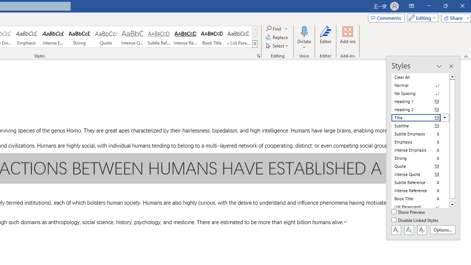  I want to click on Subtle Reference, so click(159, 37).